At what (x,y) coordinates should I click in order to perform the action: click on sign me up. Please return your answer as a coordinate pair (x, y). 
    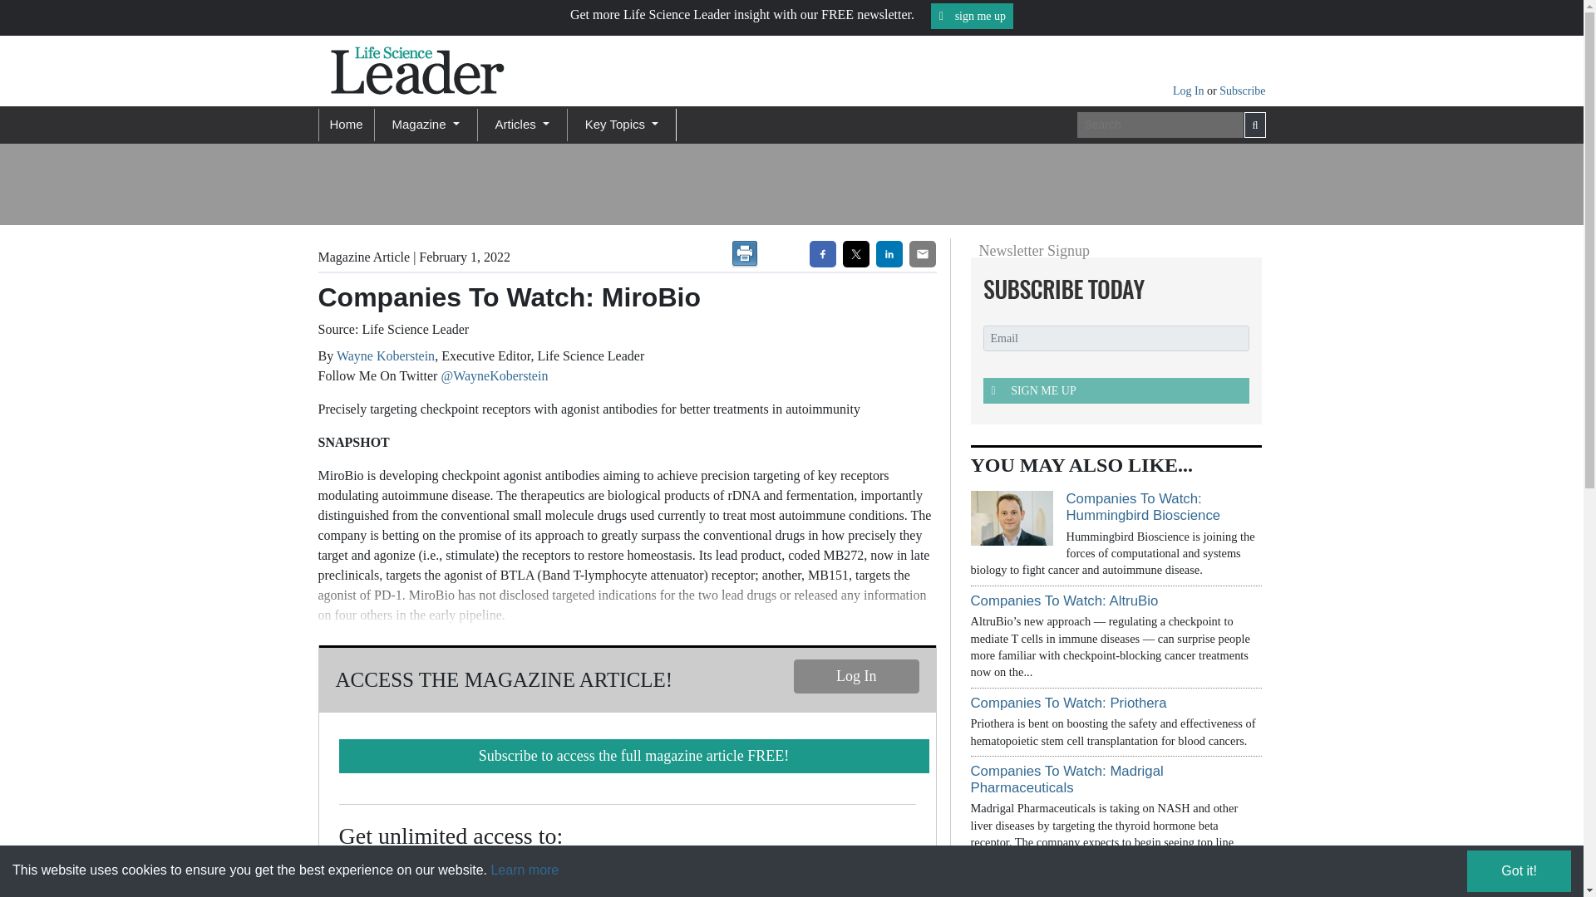
    Looking at the image, I should click on (972, 16).